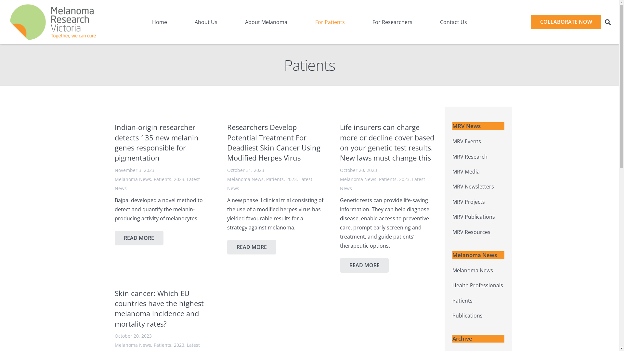 This screenshot has width=624, height=351. Describe the element at coordinates (162, 345) in the screenshot. I see `Patients` at that location.